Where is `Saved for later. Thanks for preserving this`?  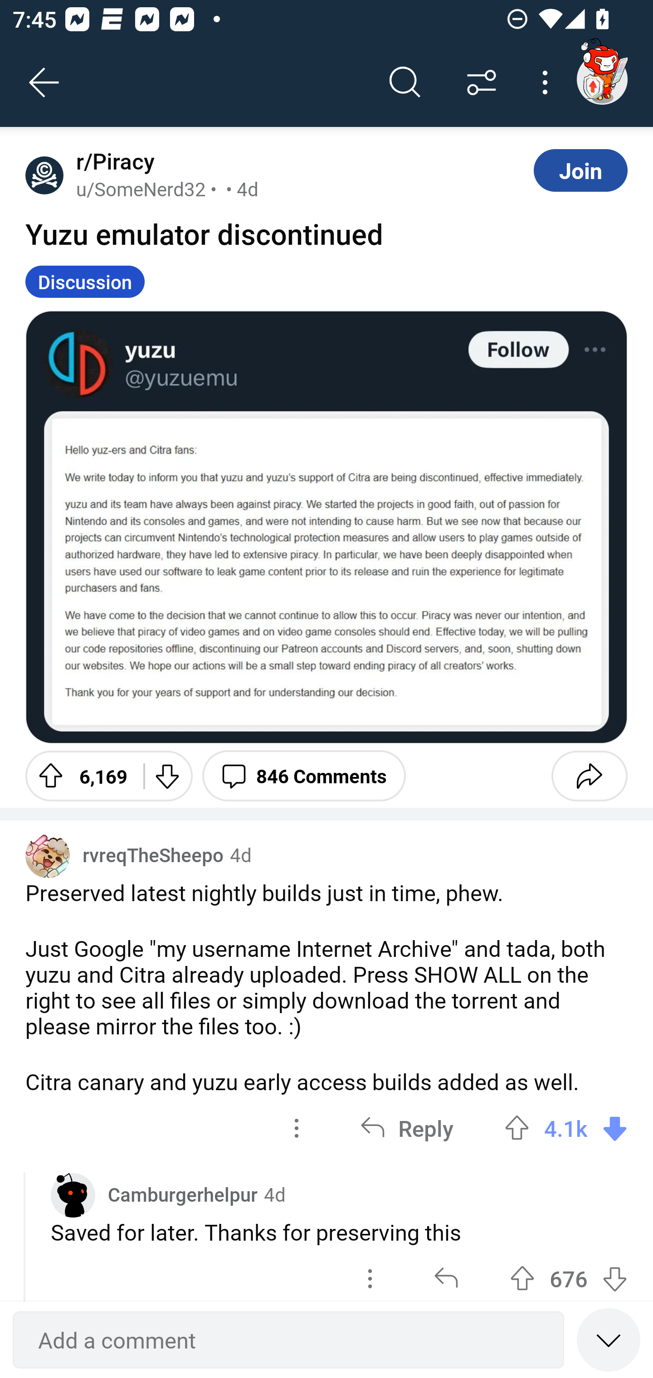
Saved for later. Thanks for preserving this is located at coordinates (339, 1232).